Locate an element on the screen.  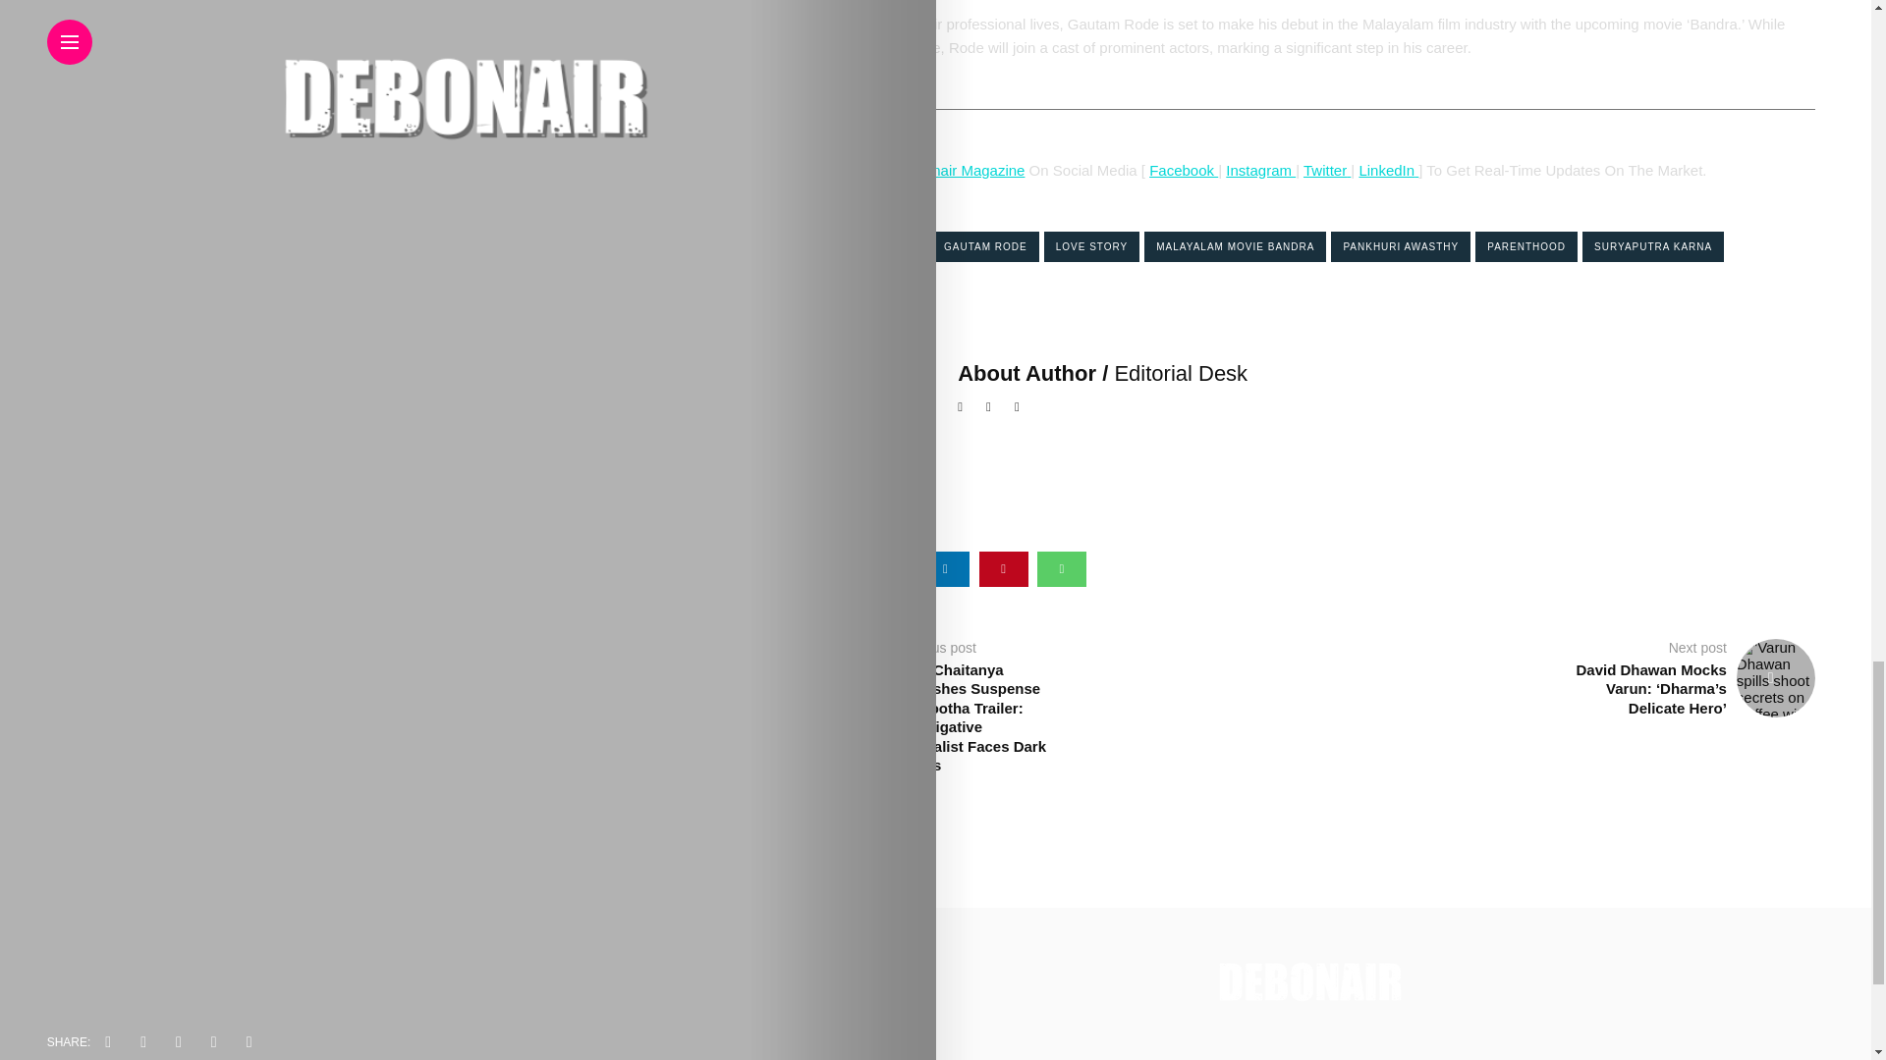
Twitter is located at coordinates (1324, 171).